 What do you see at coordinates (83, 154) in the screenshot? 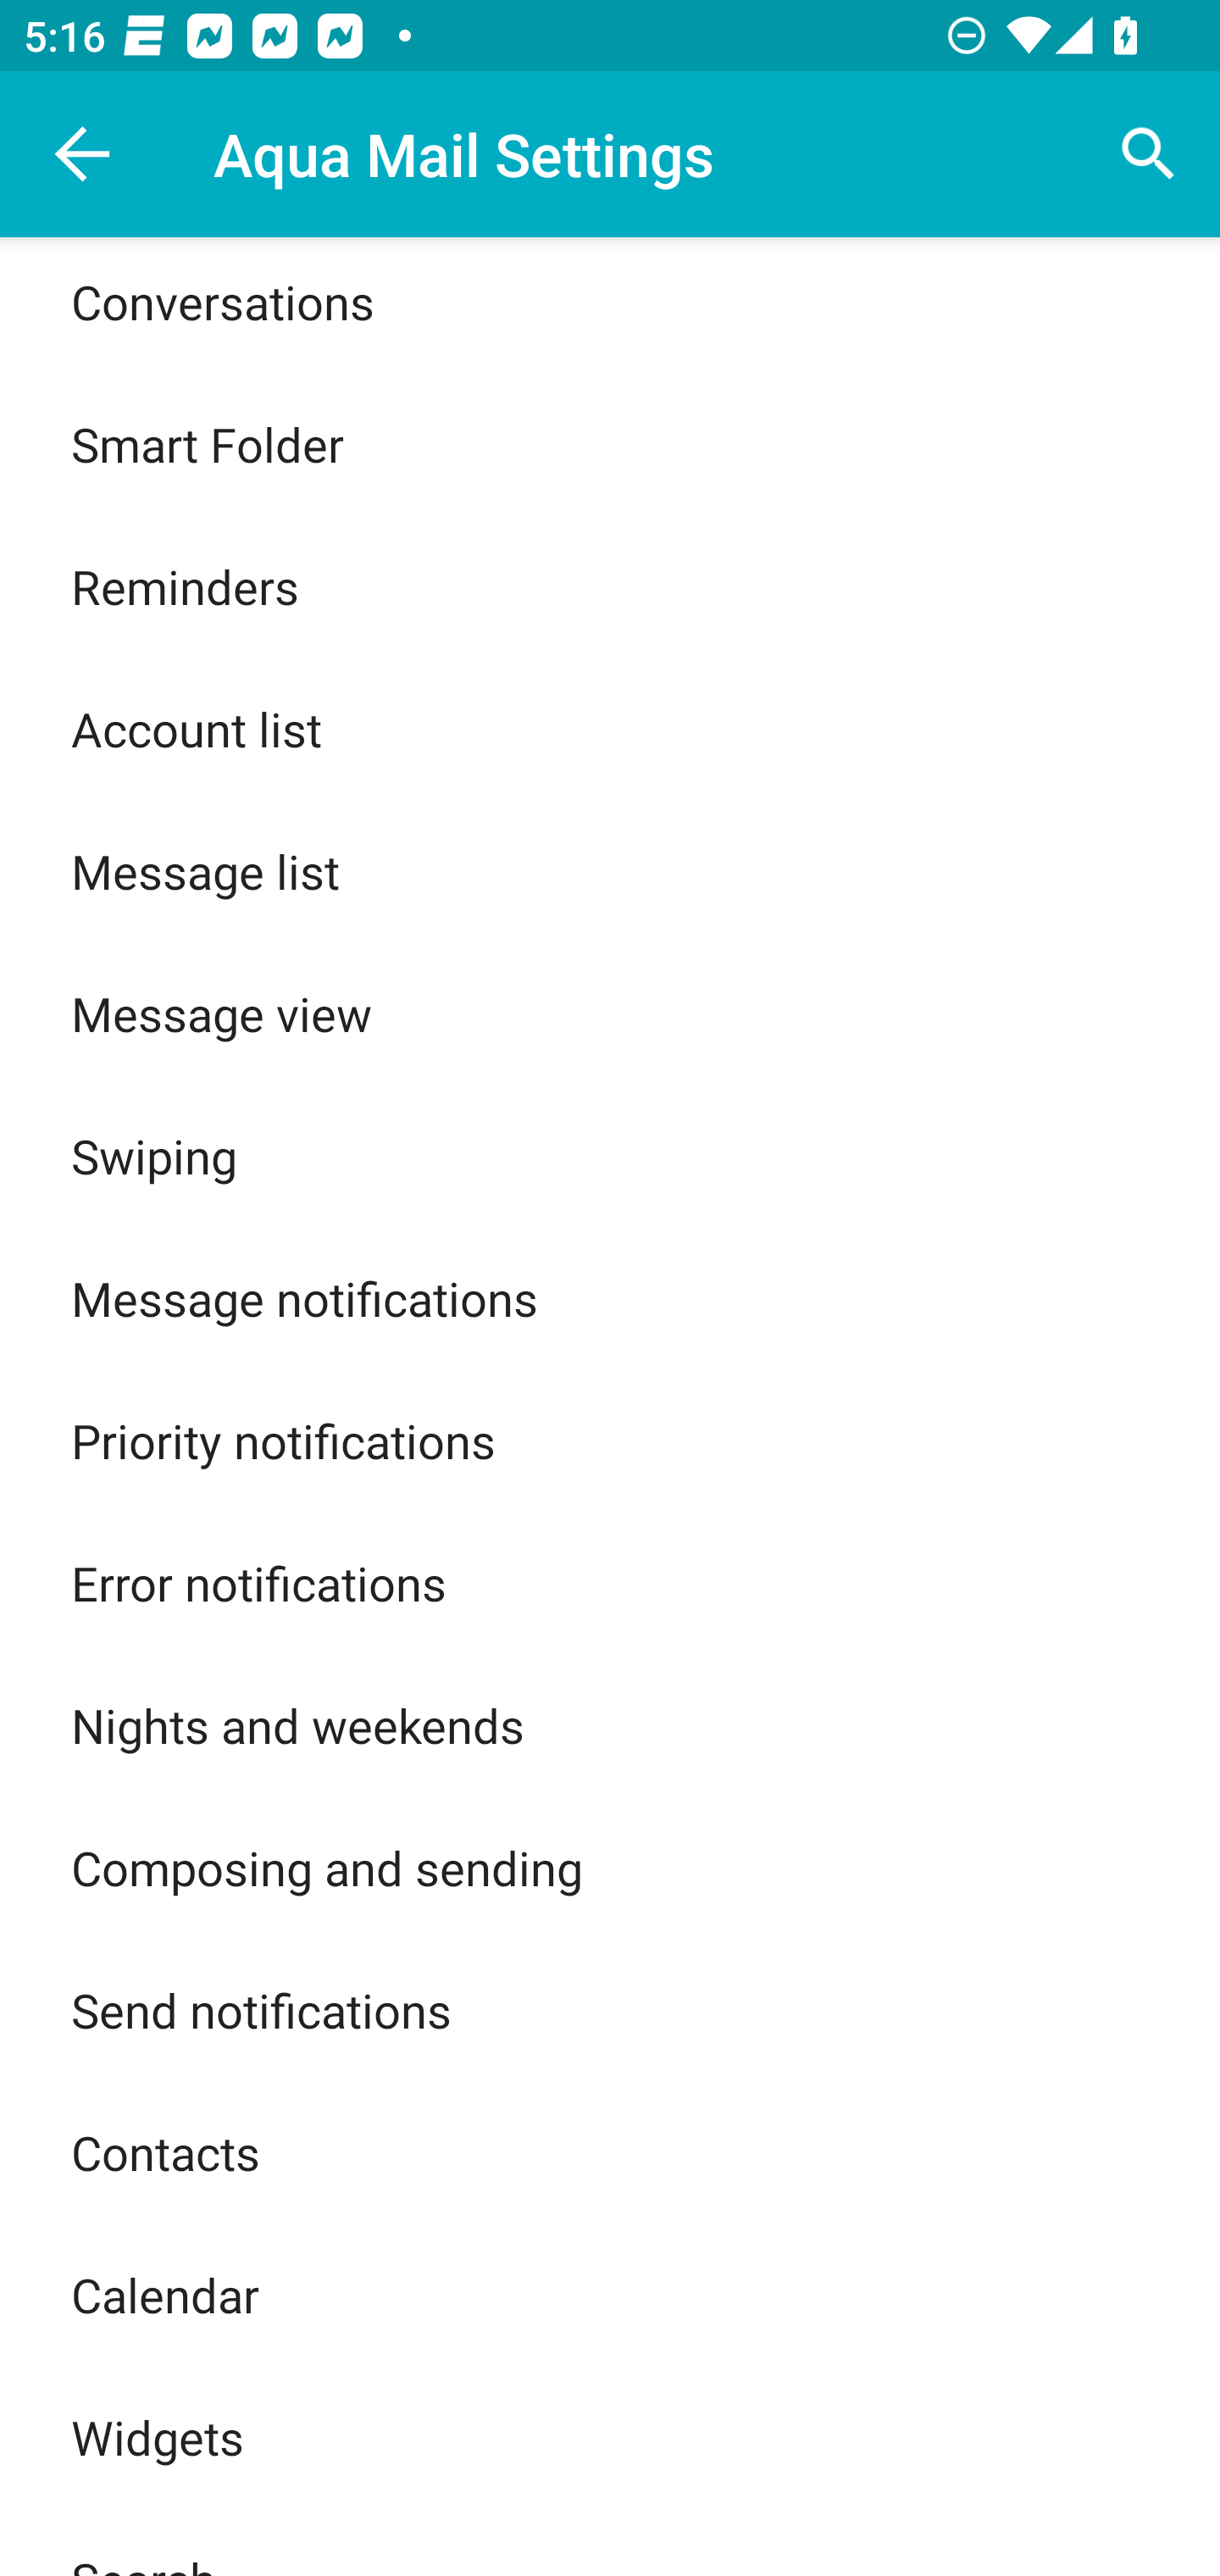
I see `Navigate up` at bounding box center [83, 154].